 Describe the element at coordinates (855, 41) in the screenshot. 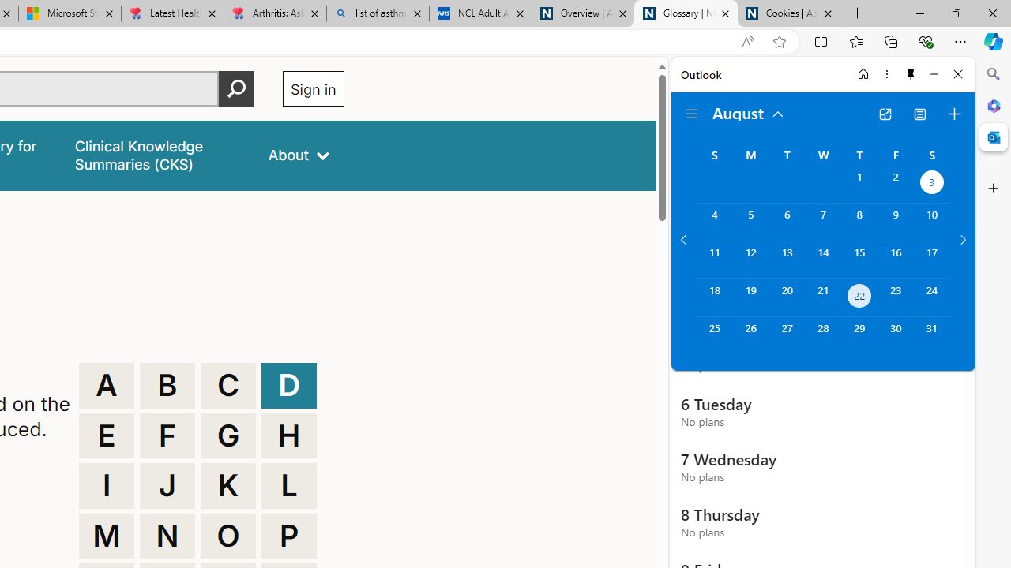

I see `Favorites` at that location.